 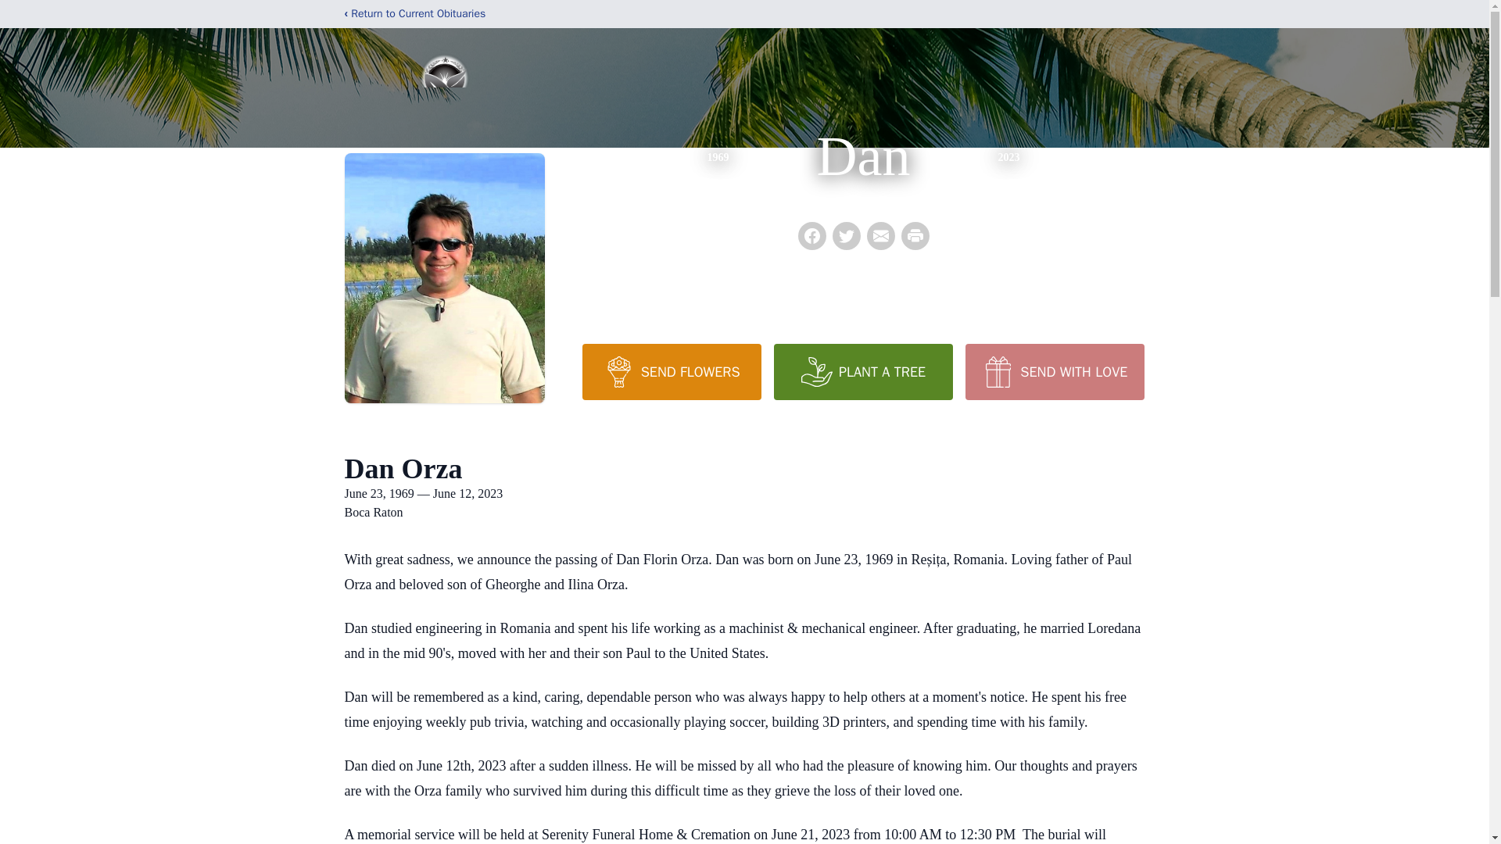 What do you see at coordinates (1054, 371) in the screenshot?
I see `SEND WITH LOVE` at bounding box center [1054, 371].